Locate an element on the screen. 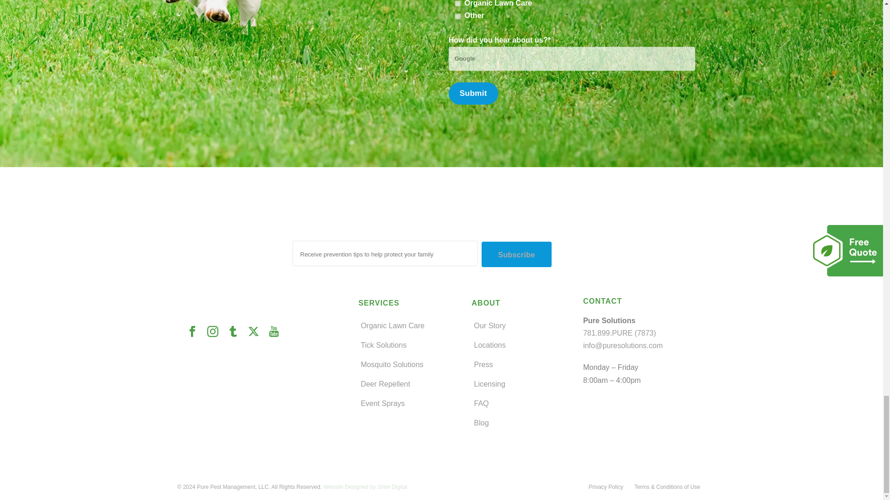 This screenshot has height=500, width=890. Subscribe is located at coordinates (516, 254).